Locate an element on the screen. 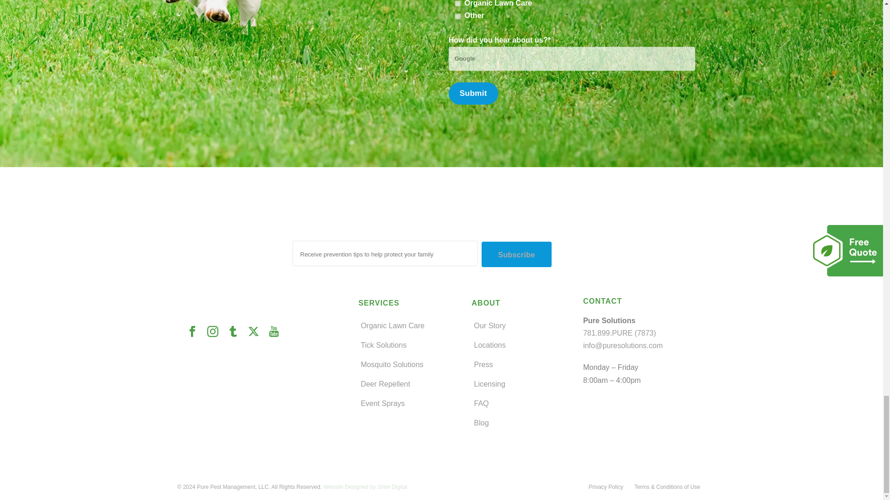 This screenshot has height=500, width=890. Subscribe is located at coordinates (516, 254).